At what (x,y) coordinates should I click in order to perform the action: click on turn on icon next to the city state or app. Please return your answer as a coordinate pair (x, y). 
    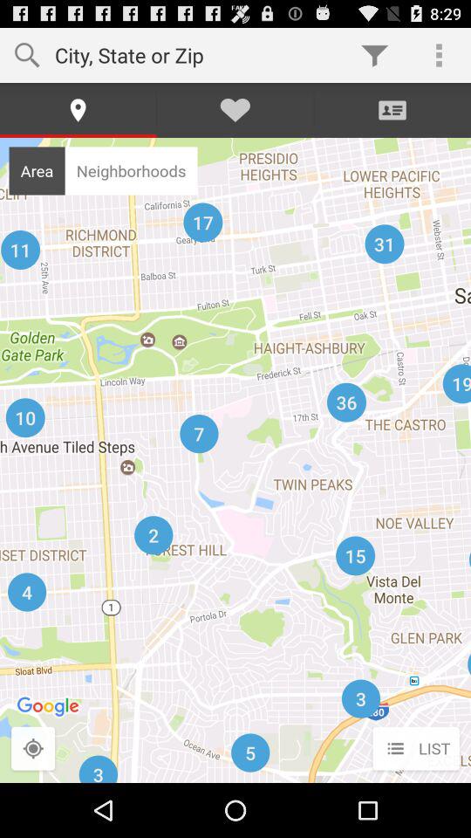
    Looking at the image, I should click on (375, 54).